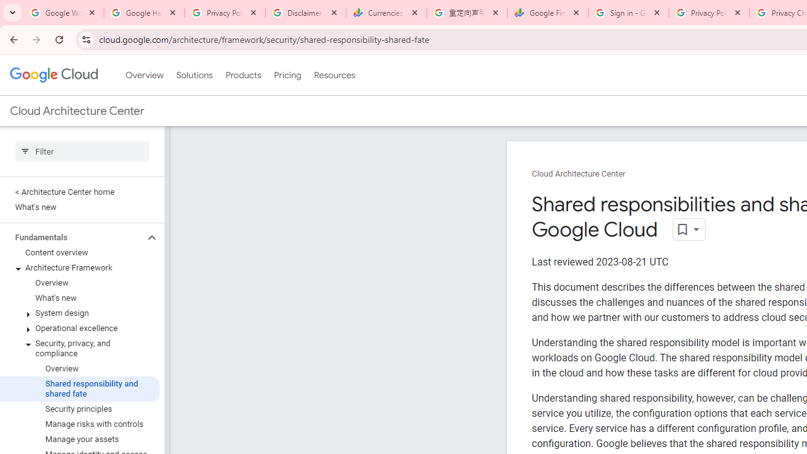 This screenshot has width=807, height=454. What do you see at coordinates (79, 252) in the screenshot?
I see `Content overview` at bounding box center [79, 252].